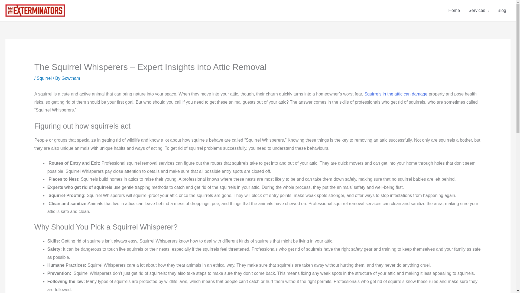 The height and width of the screenshot is (293, 520). Describe the element at coordinates (479, 10) in the screenshot. I see `Services` at that location.